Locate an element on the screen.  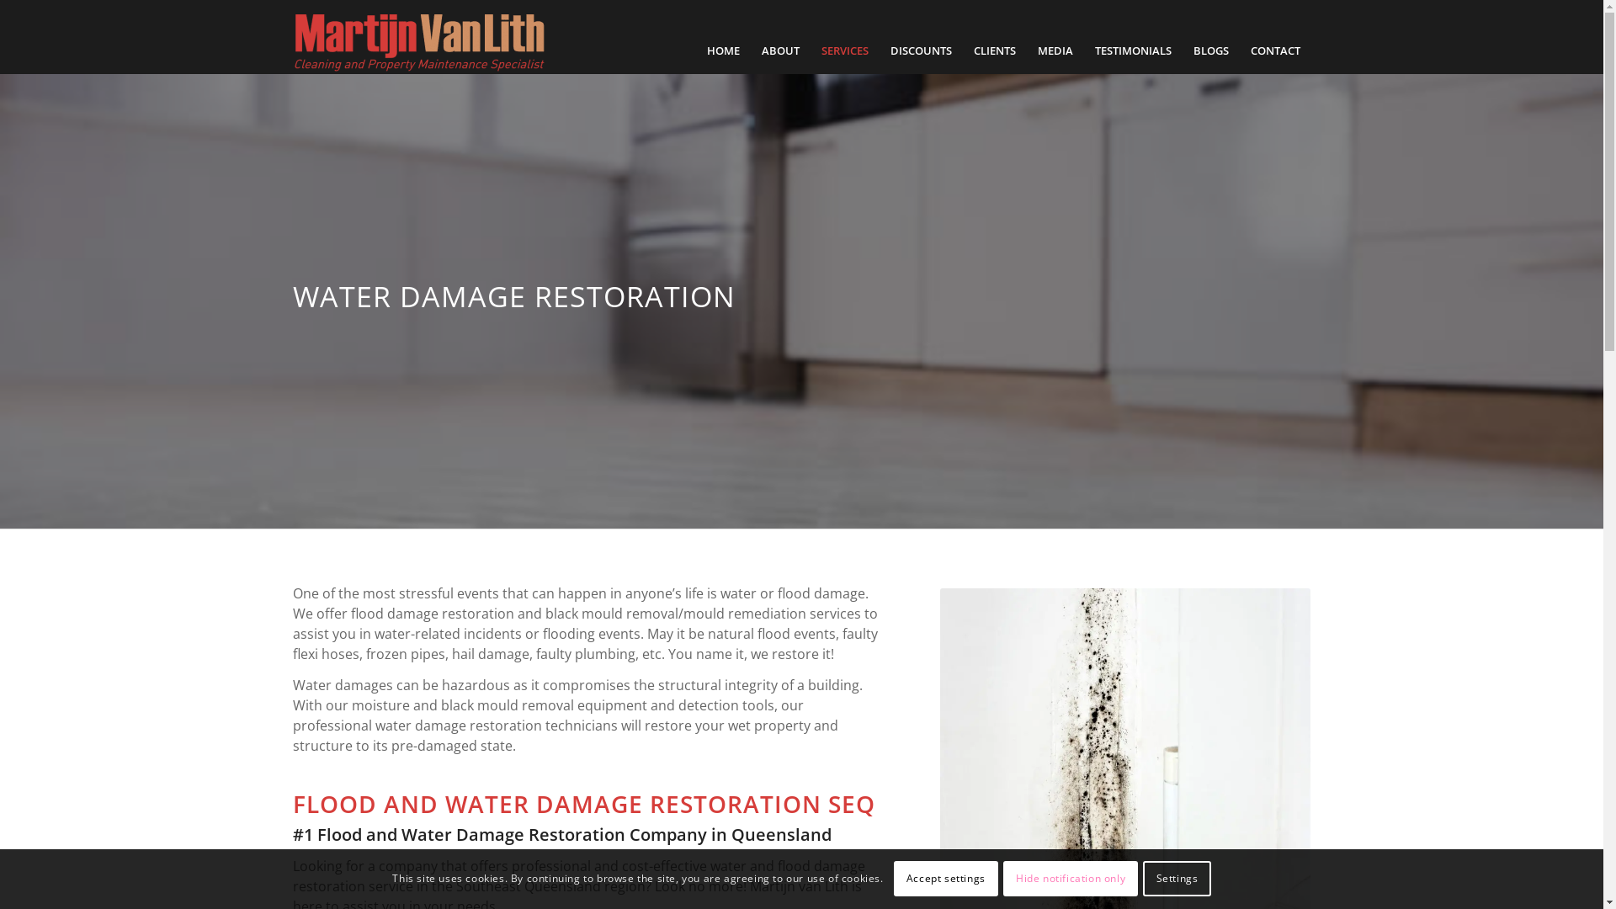
Hide notification only is located at coordinates (1071, 879).